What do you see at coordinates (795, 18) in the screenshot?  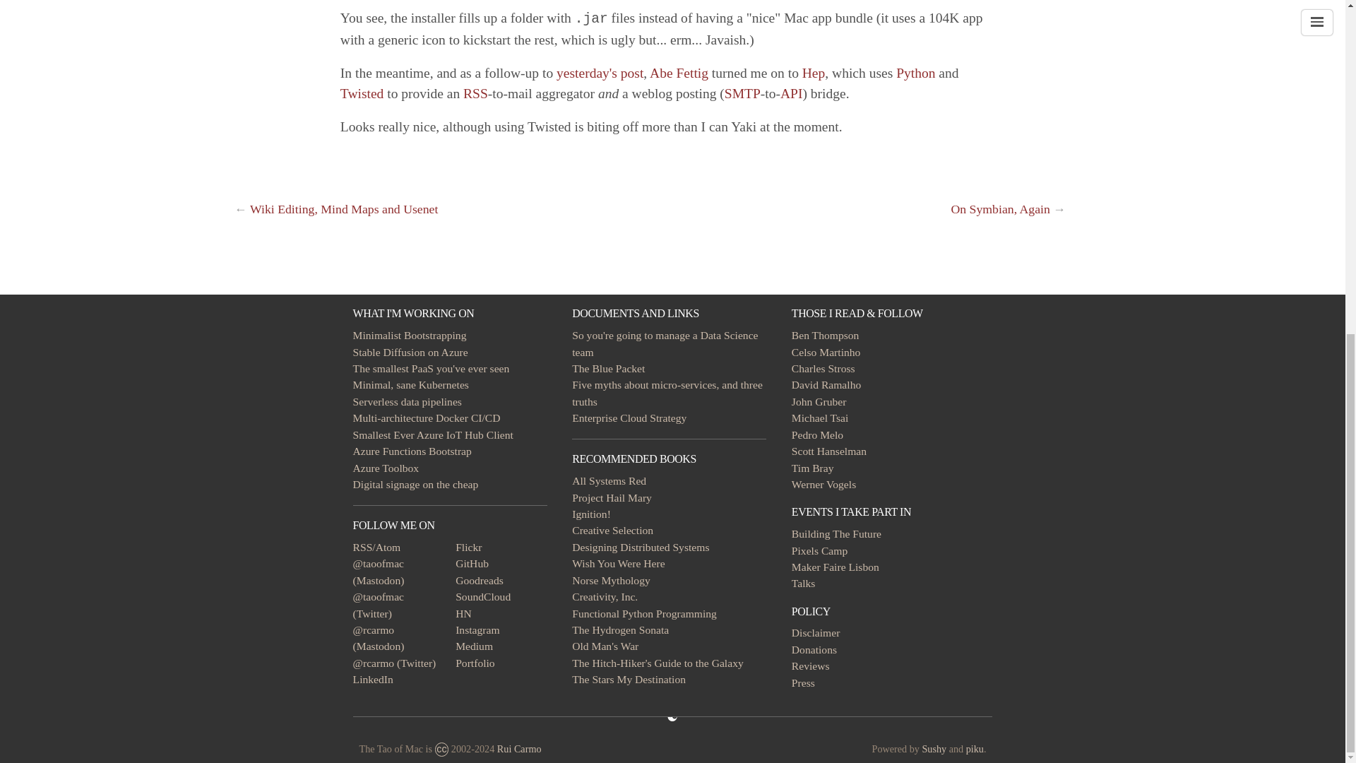 I see `Mac` at bounding box center [795, 18].